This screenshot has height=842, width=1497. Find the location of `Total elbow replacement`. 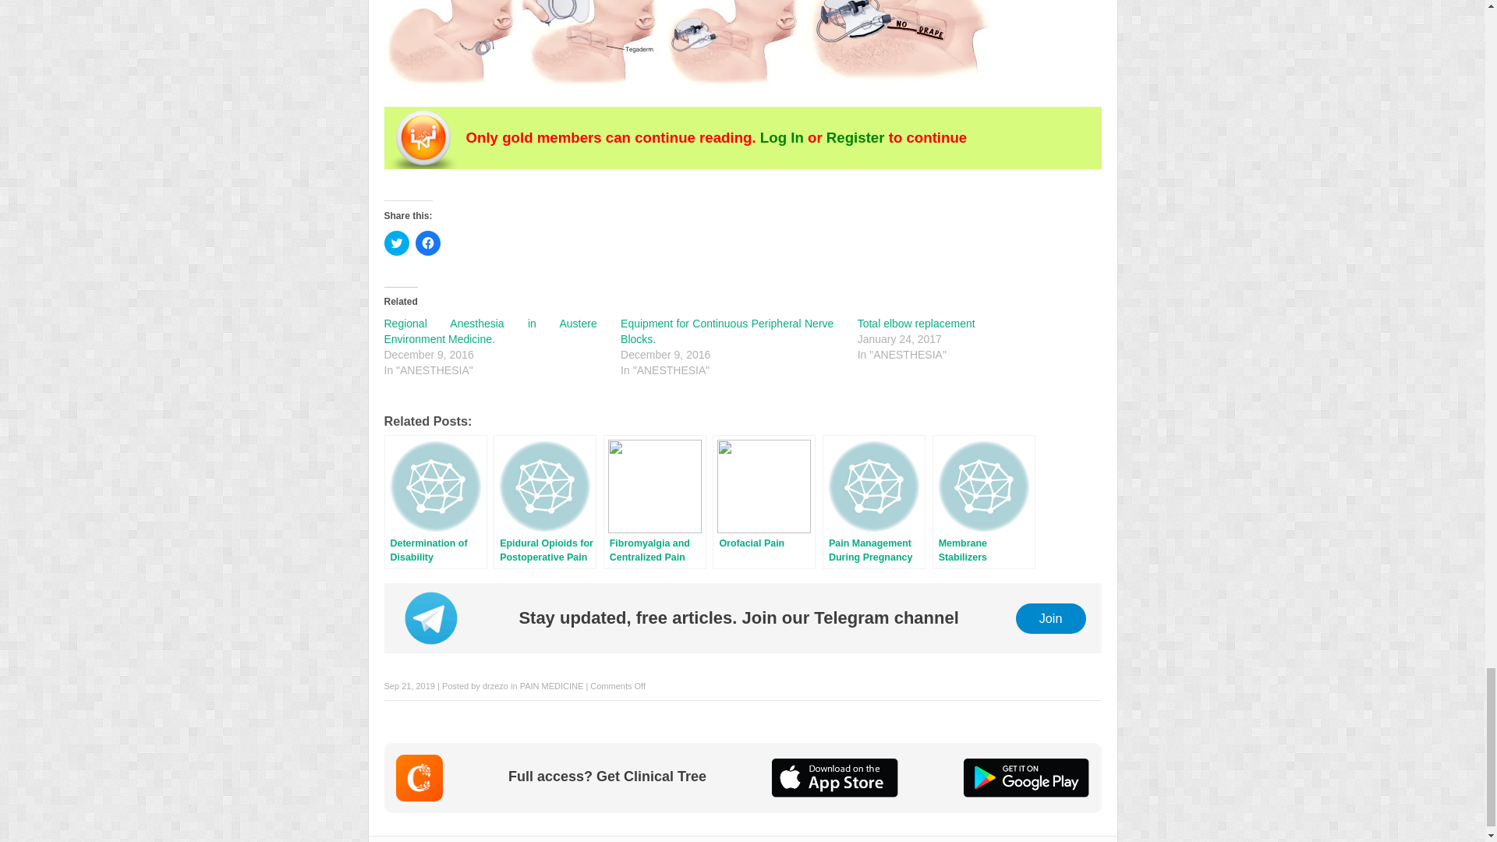

Total elbow replacement is located at coordinates (917, 324).